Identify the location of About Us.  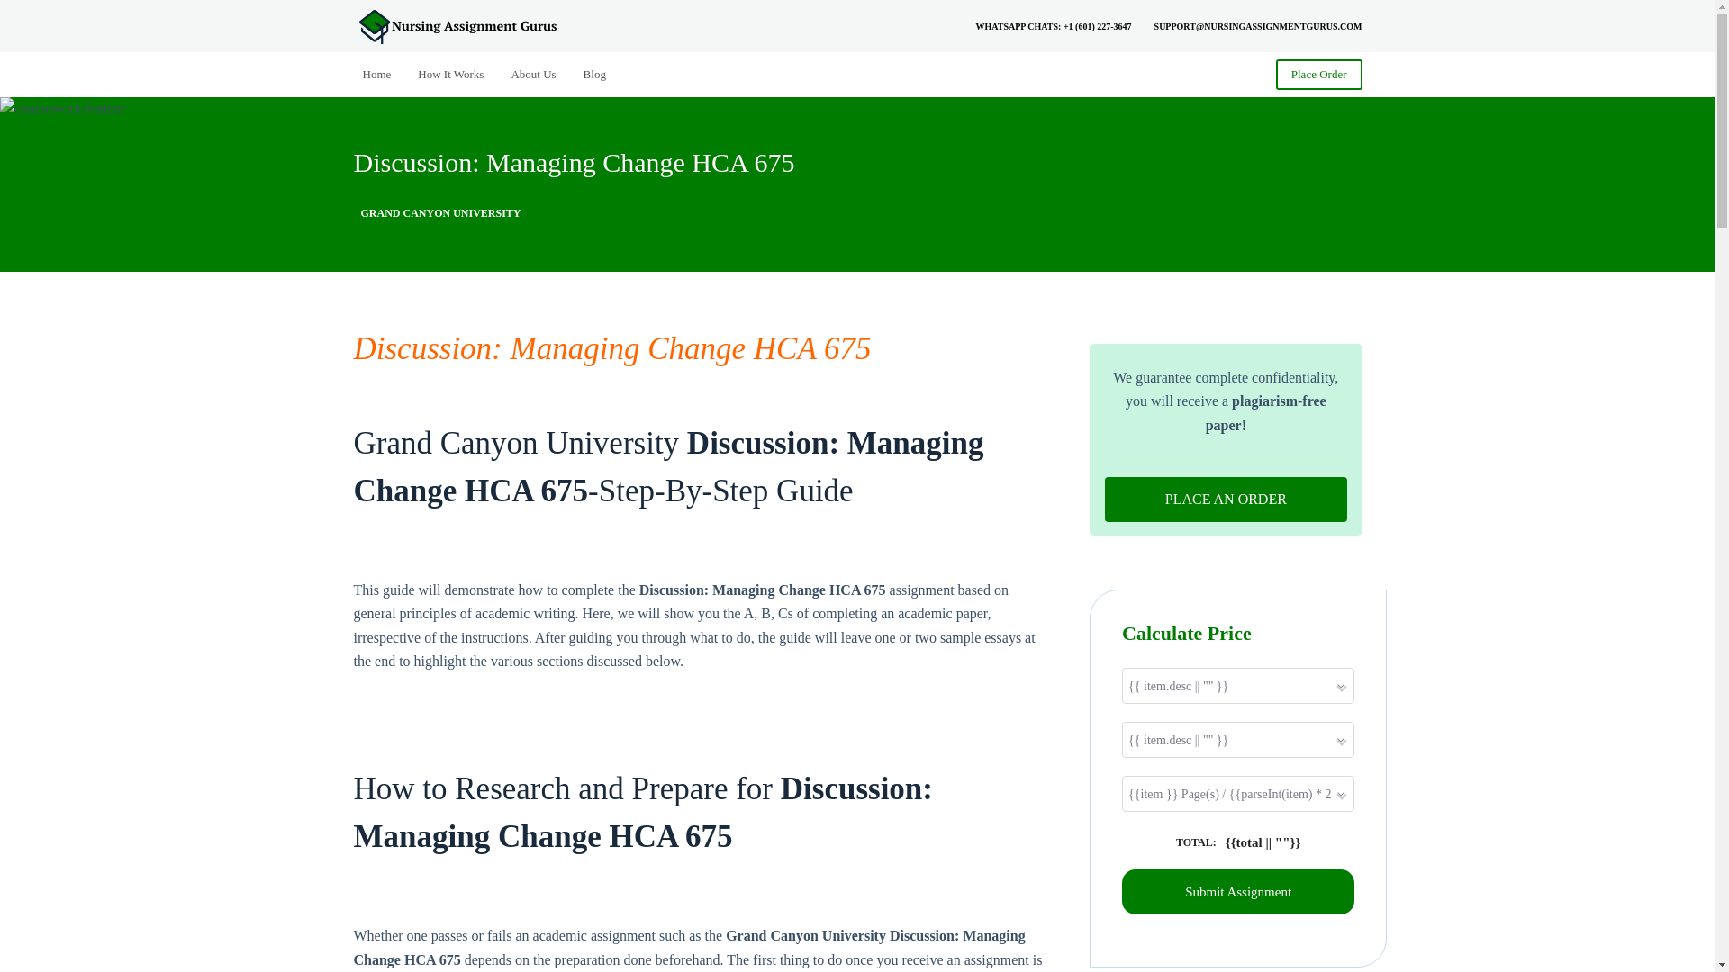
(533, 74).